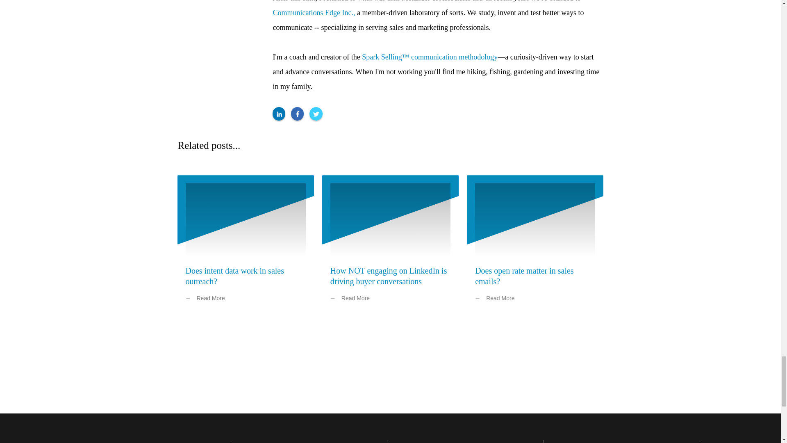  I want to click on Does intent data work in sales outreach?, so click(234, 276).